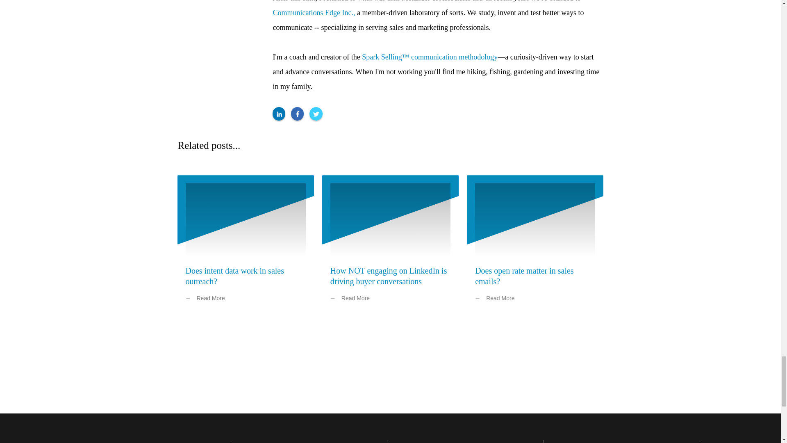  I want to click on Does intent data work in sales outreach?, so click(234, 276).